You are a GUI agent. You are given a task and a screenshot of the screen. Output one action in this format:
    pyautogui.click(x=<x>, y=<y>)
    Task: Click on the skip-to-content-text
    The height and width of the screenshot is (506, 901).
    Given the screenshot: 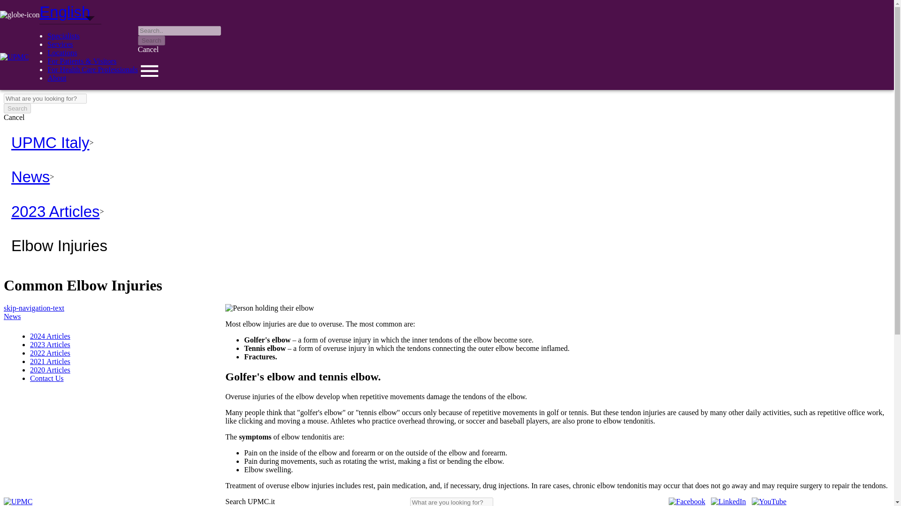 What is the action you would take?
    pyautogui.click(x=33, y=7)
    